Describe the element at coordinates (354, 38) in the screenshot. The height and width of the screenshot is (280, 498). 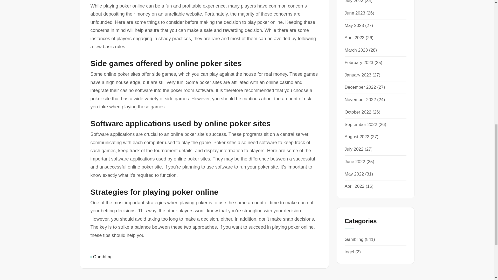
I see `April 2023` at that location.